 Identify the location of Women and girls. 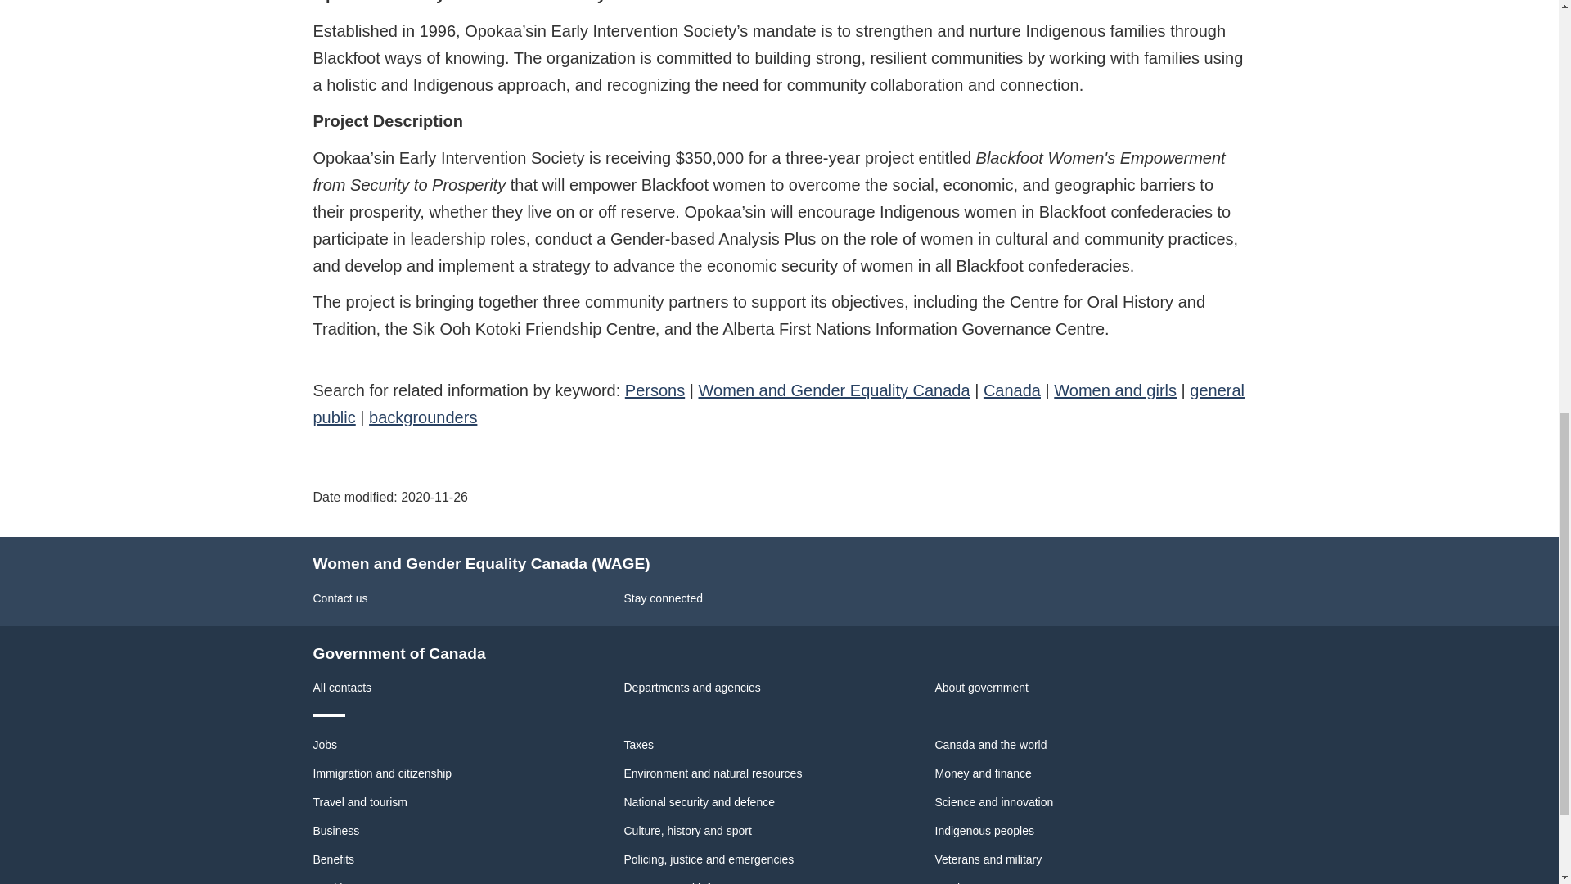
(1115, 390).